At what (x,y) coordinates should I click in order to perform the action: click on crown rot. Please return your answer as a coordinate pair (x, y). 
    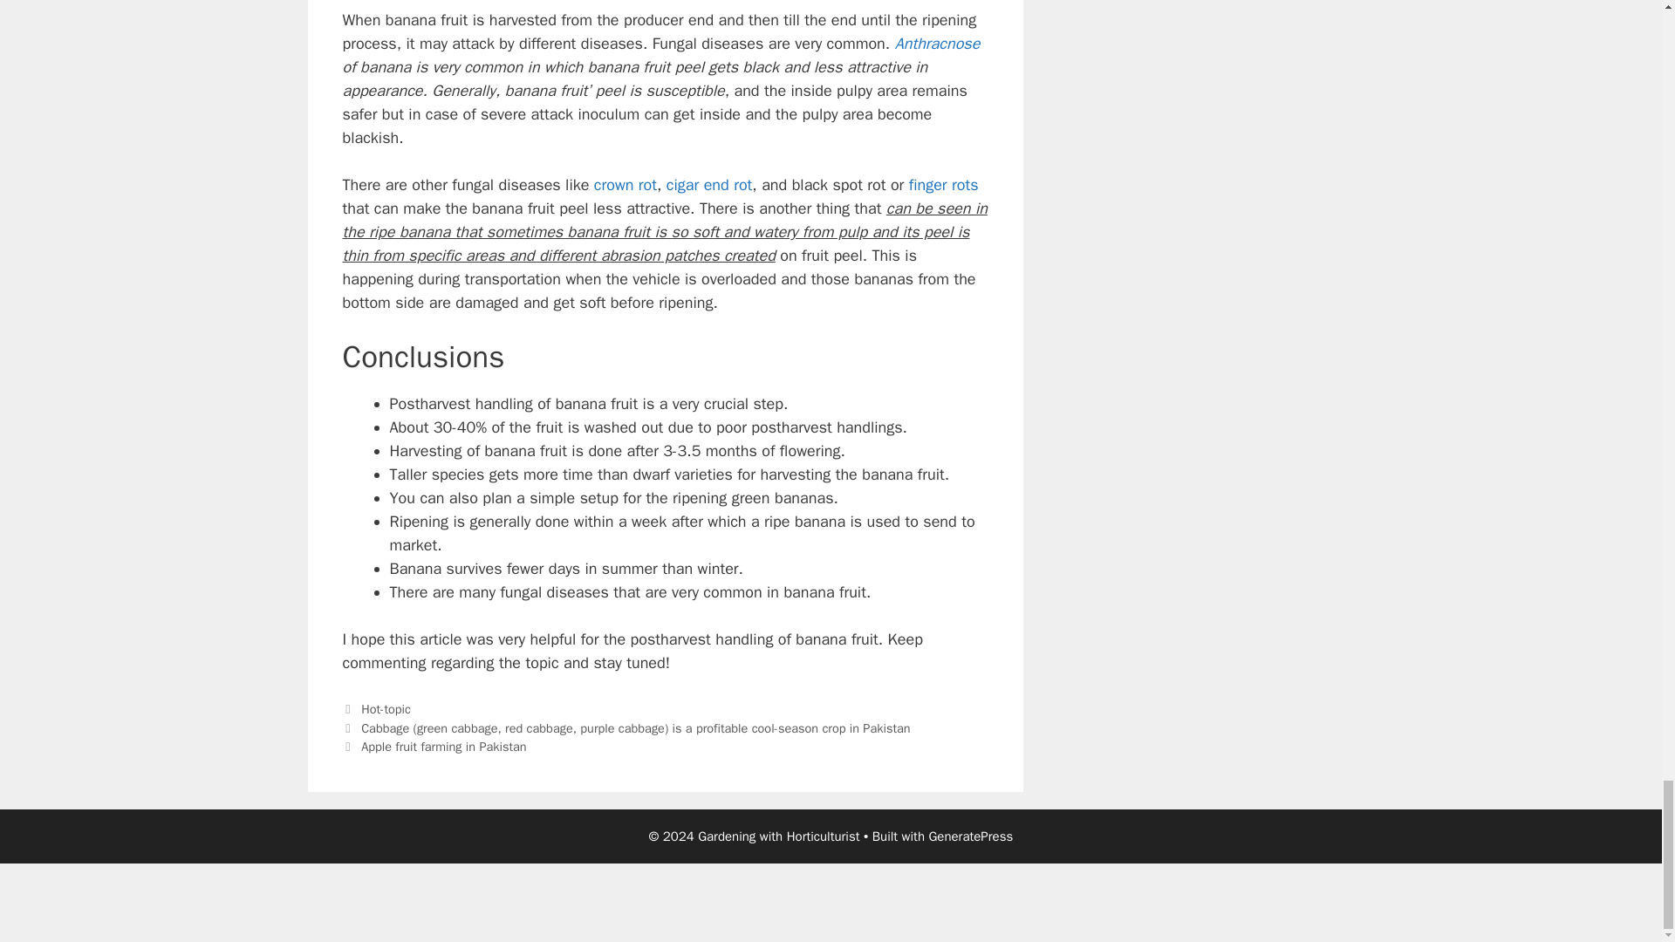
    Looking at the image, I should click on (625, 184).